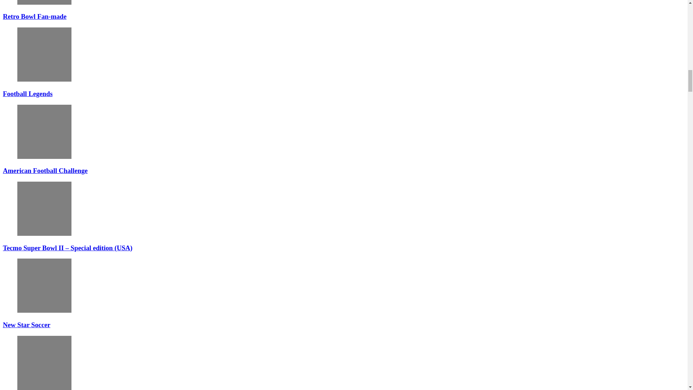 The width and height of the screenshot is (693, 390). Describe the element at coordinates (27, 94) in the screenshot. I see `Football Legends` at that location.